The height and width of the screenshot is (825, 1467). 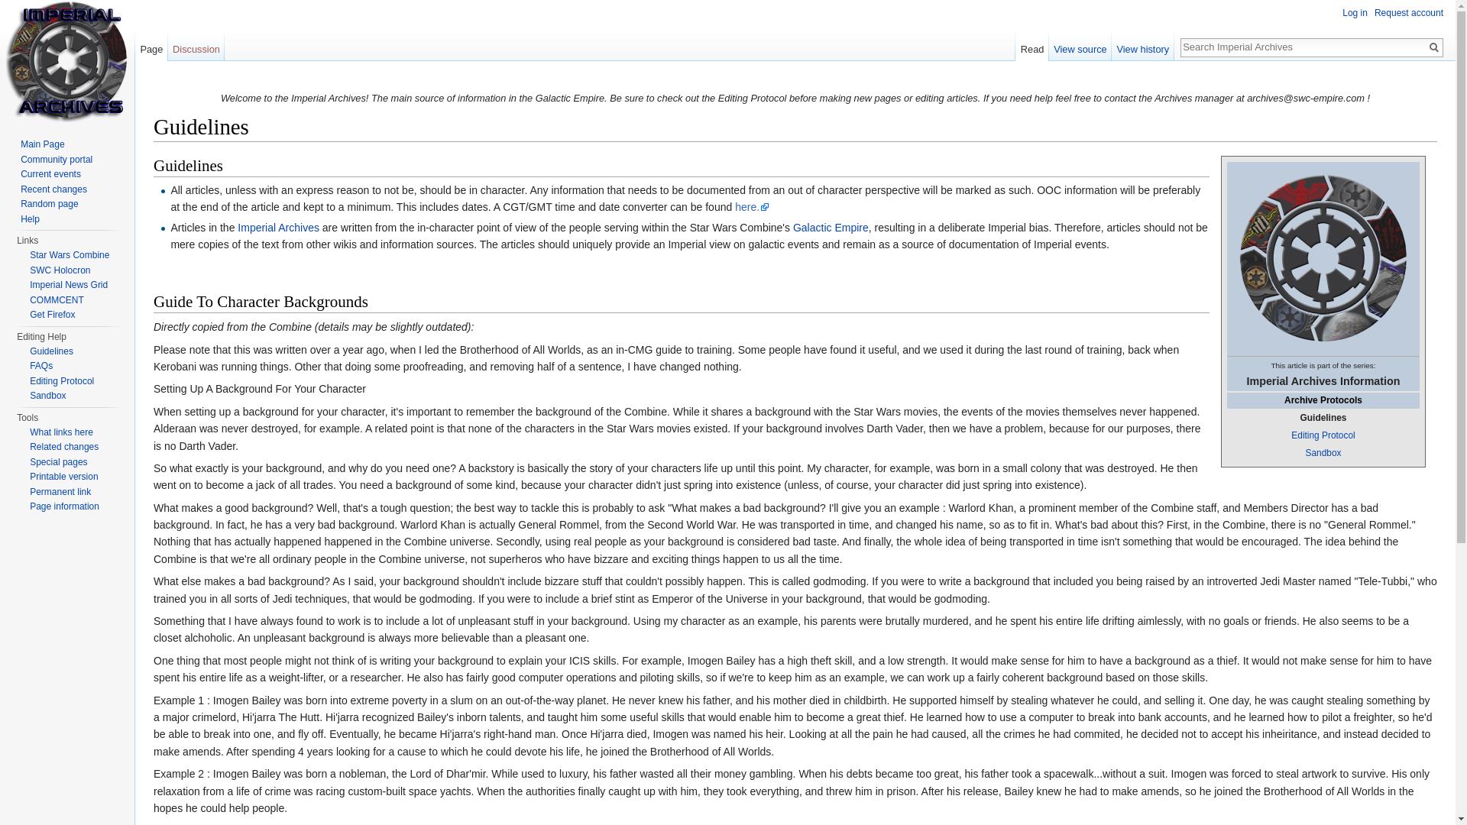 I want to click on Go, so click(x=1433, y=47).